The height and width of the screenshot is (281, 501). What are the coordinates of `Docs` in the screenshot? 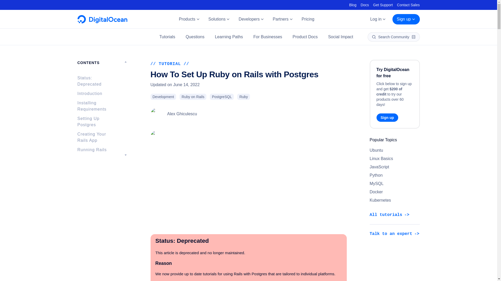 It's located at (365, 5).